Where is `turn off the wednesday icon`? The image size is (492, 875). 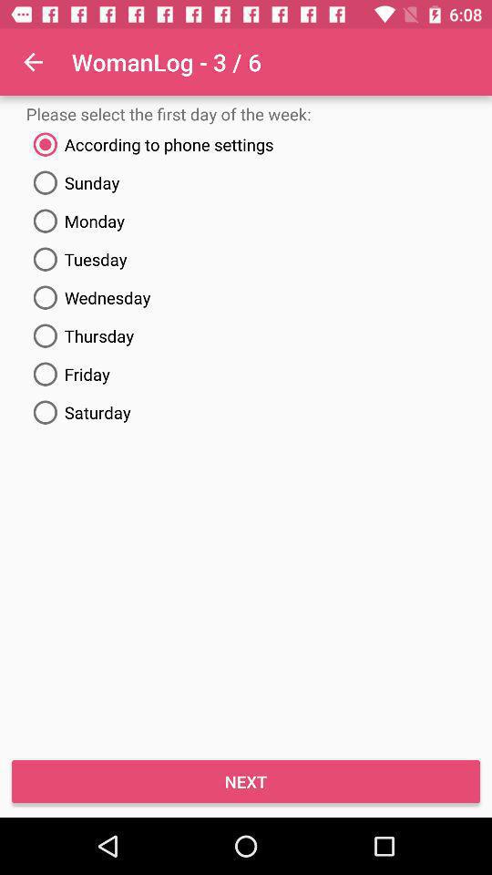
turn off the wednesday icon is located at coordinates (246, 297).